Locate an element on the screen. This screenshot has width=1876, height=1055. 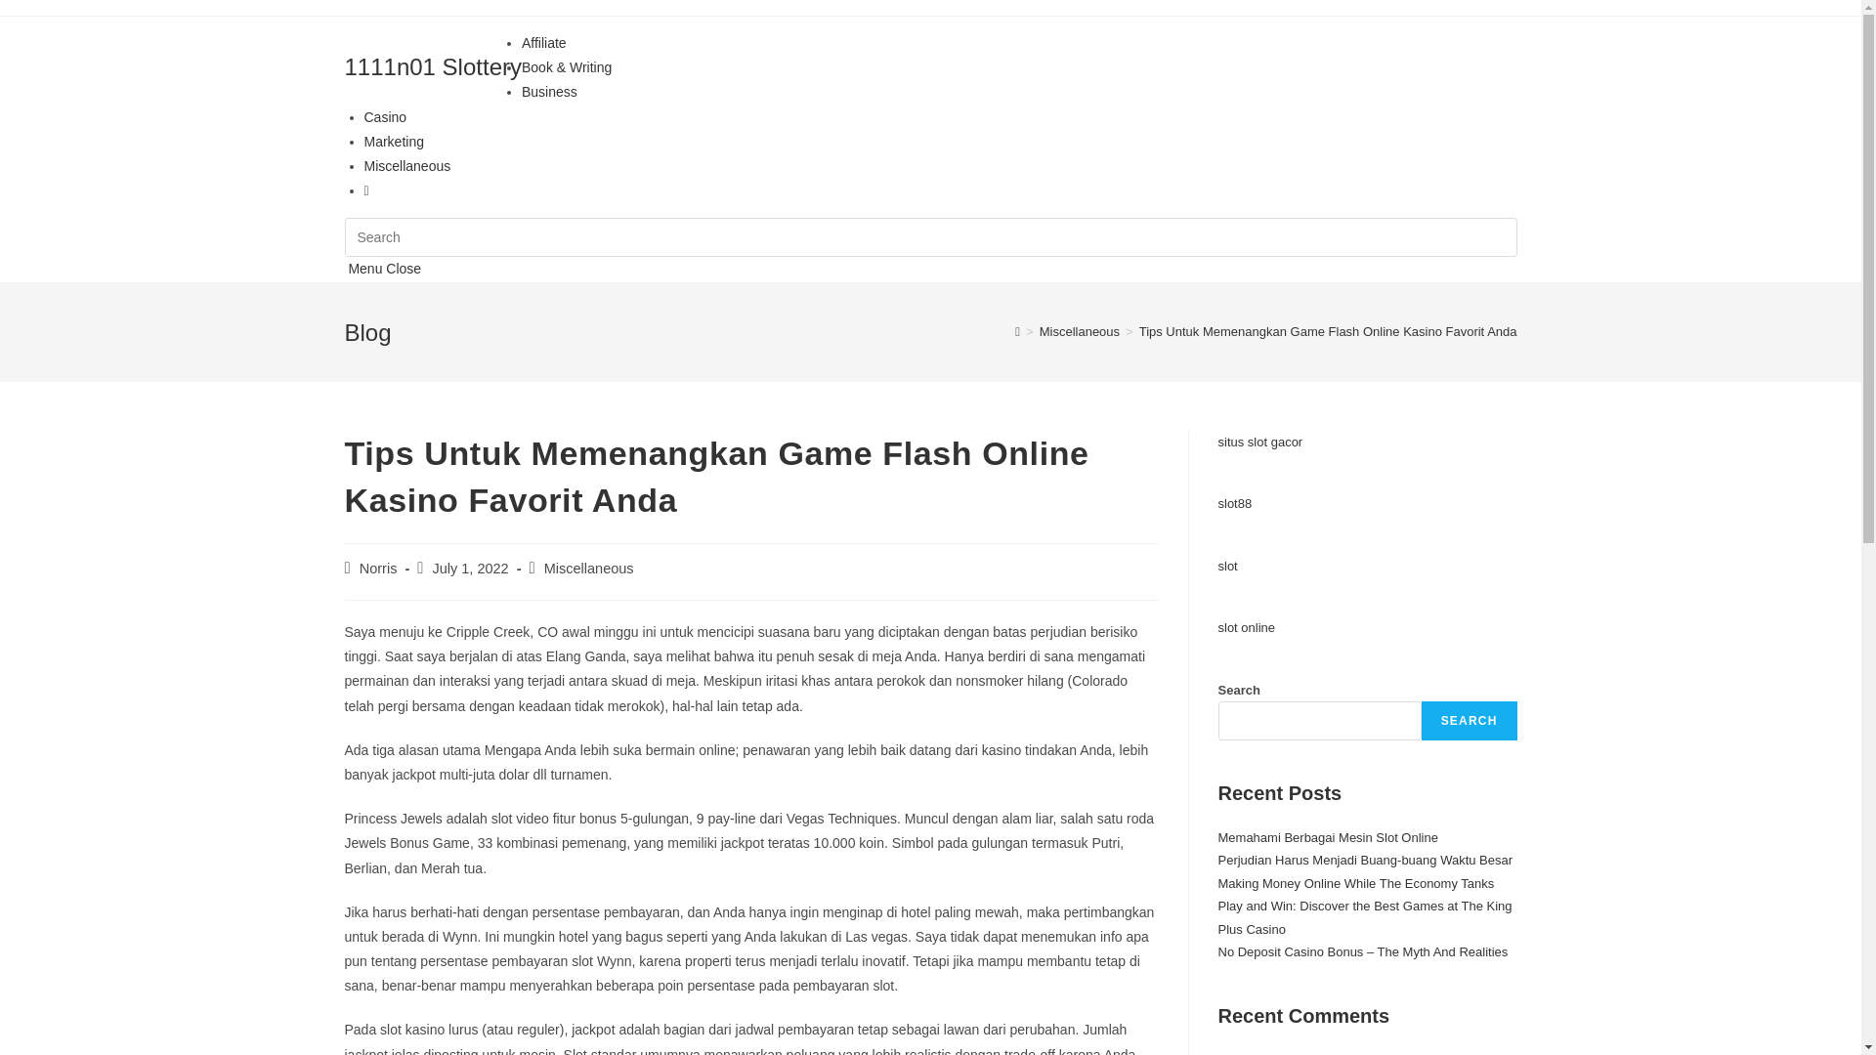
slot online is located at coordinates (1247, 627).